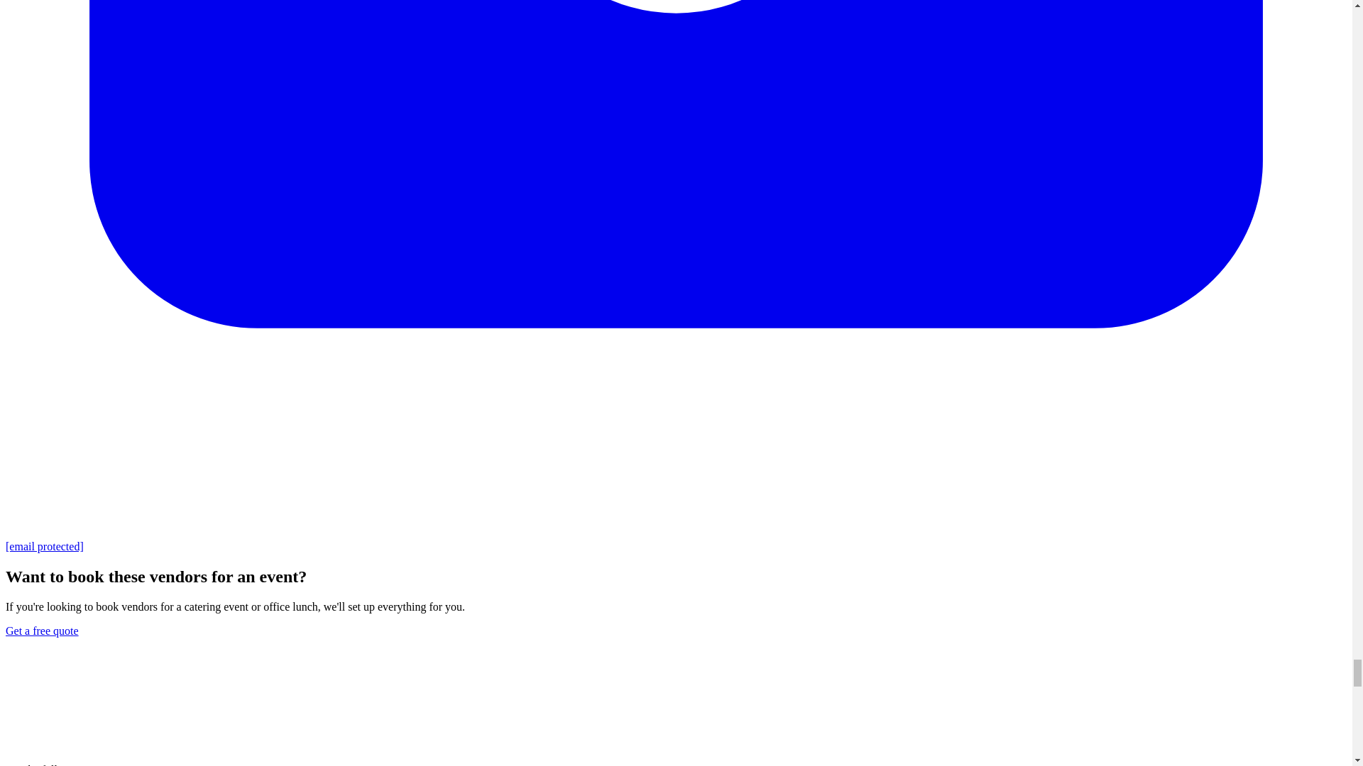 This screenshot has height=766, width=1363. I want to click on Get a free quote, so click(42, 631).